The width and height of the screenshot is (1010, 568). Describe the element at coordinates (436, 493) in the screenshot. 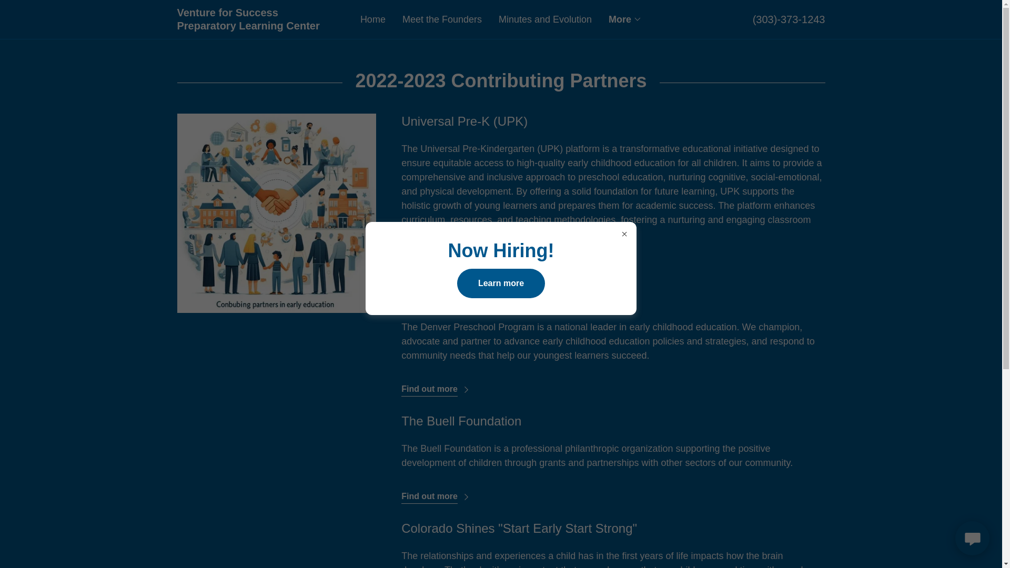

I see `Find out more` at that location.